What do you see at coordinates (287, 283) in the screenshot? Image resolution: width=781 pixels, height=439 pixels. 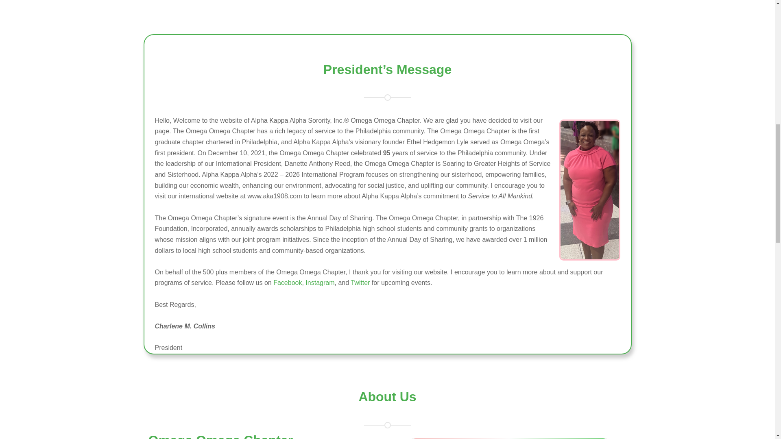 I see `Facebook` at bounding box center [287, 283].